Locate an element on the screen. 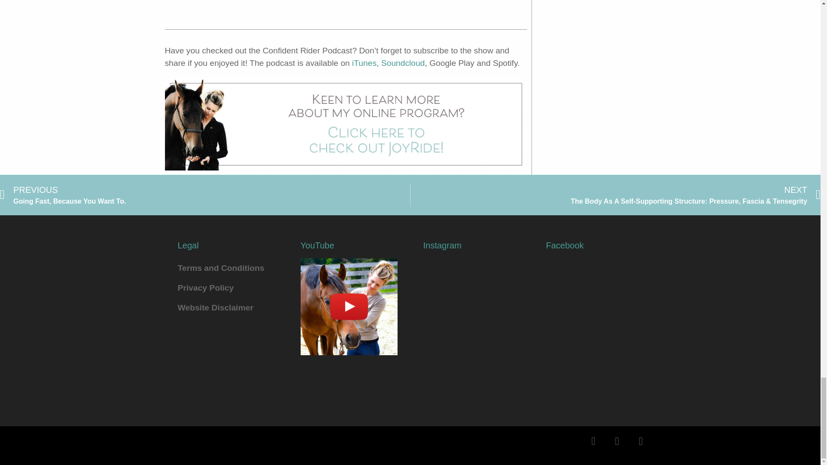 This screenshot has height=465, width=827. iTunes is located at coordinates (364, 63).